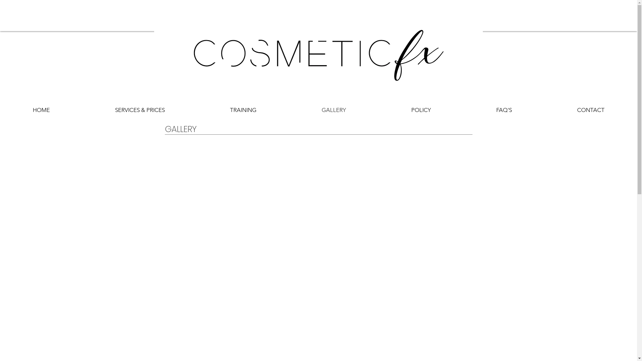 Image resolution: width=642 pixels, height=361 pixels. What do you see at coordinates (421, 110) in the screenshot?
I see `POLICY` at bounding box center [421, 110].